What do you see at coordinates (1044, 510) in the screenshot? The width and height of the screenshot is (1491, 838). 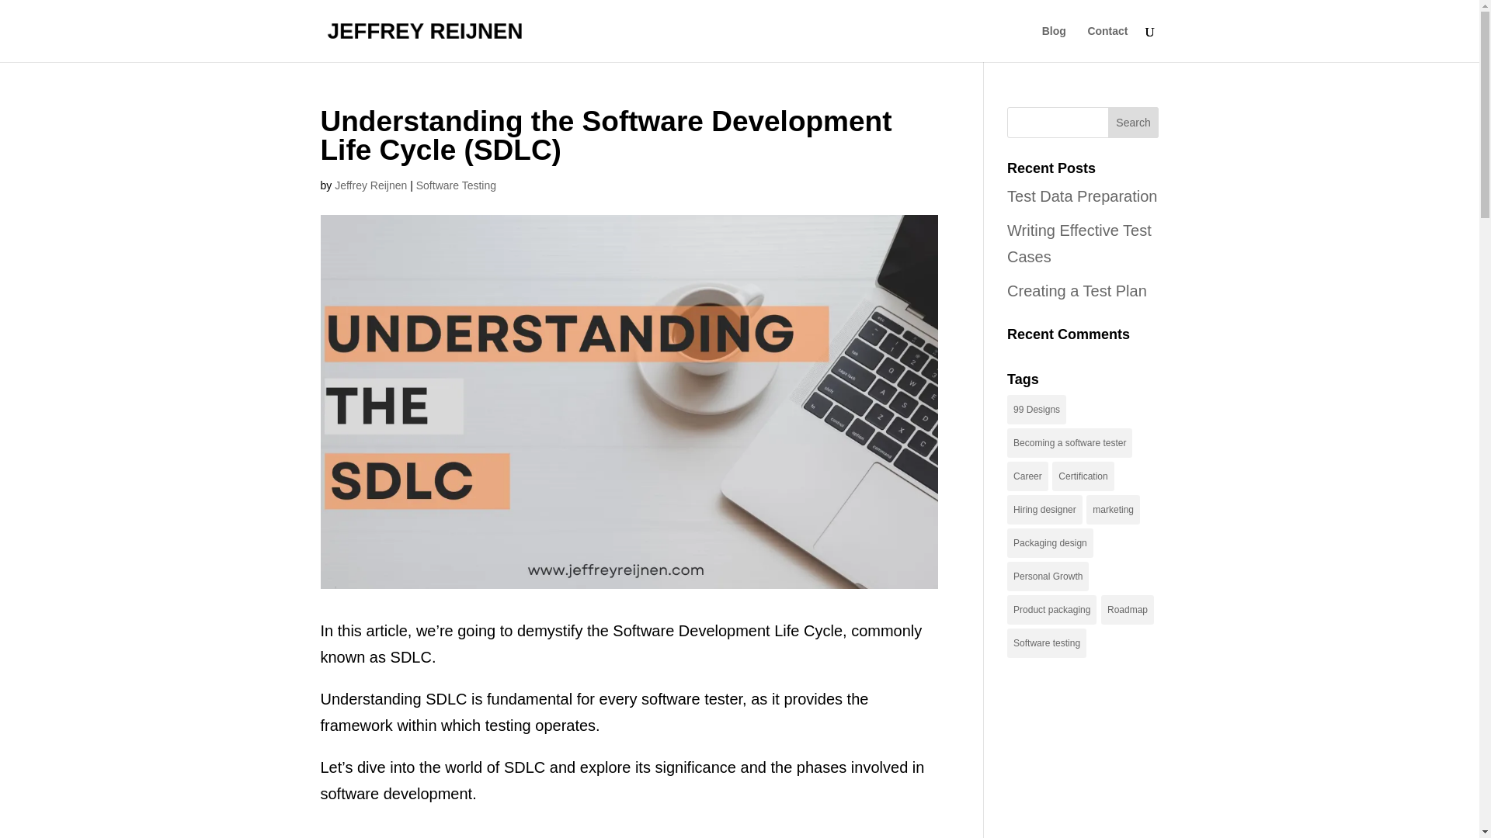 I see `Hiring designer` at bounding box center [1044, 510].